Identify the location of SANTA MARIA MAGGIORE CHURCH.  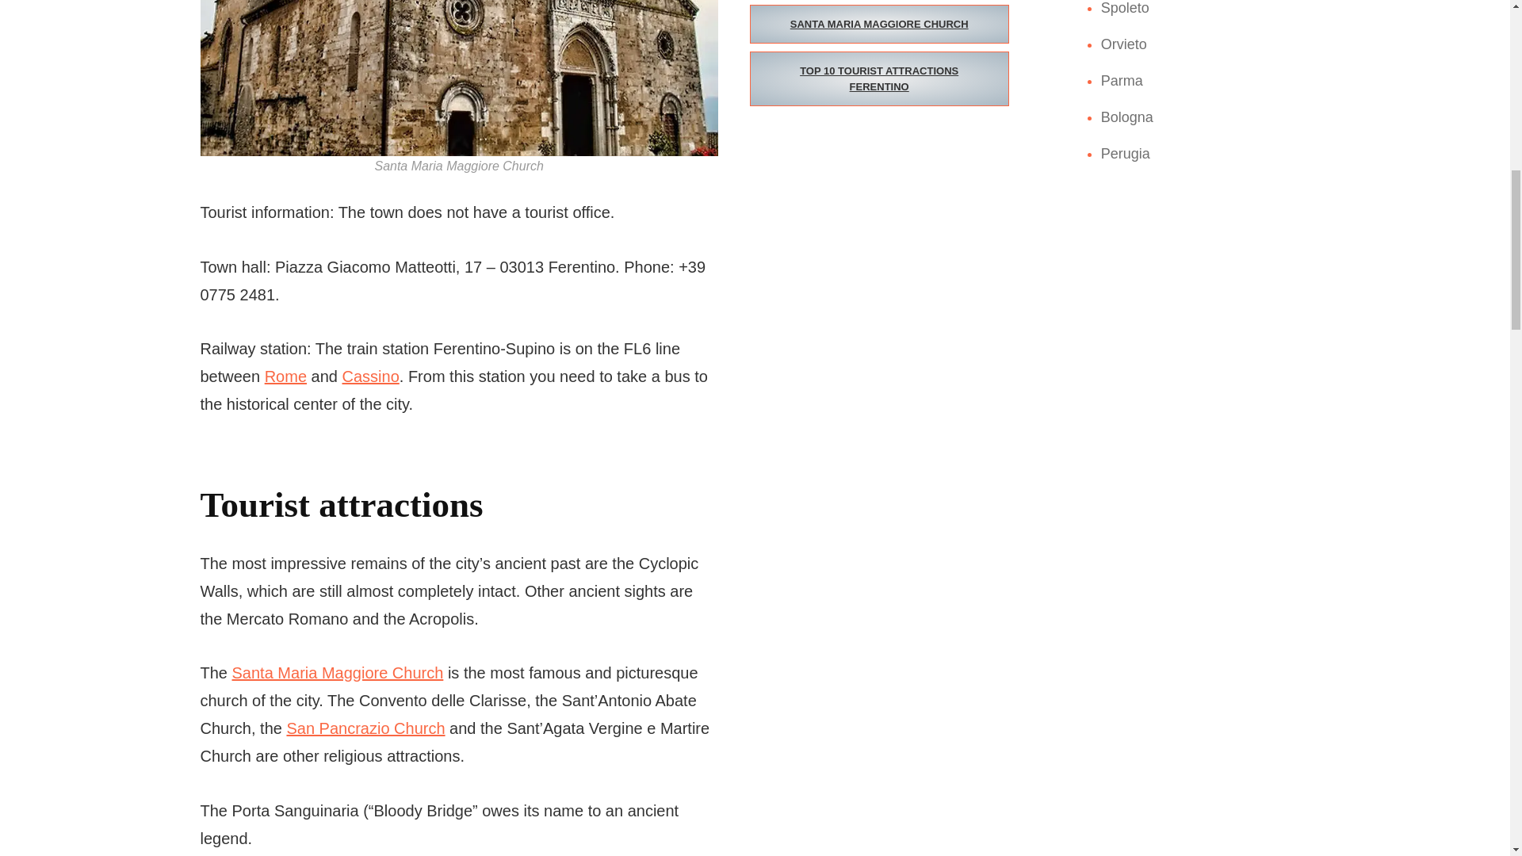
(879, 25).